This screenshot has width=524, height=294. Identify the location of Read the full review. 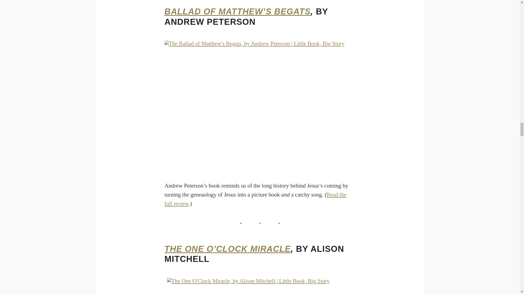
(255, 199).